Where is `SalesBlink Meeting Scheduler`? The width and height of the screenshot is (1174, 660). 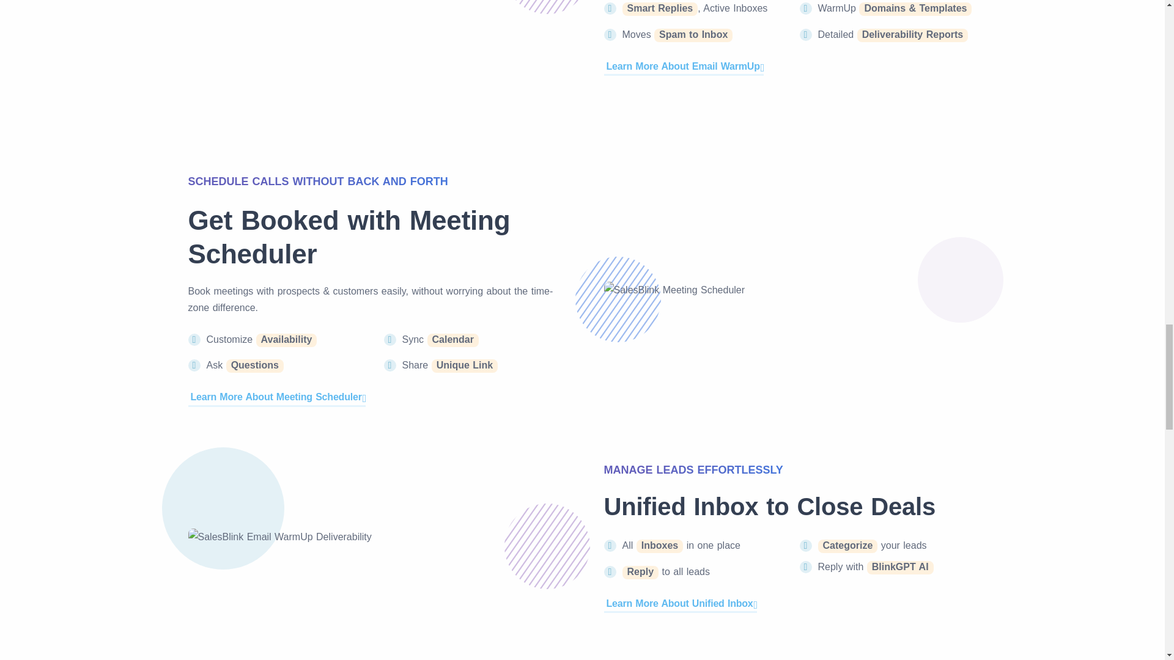
SalesBlink Meeting Scheduler is located at coordinates (675, 290).